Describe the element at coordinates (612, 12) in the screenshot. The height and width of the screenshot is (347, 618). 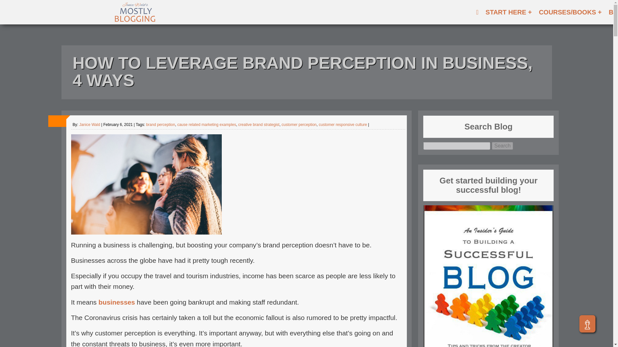
I see `BLOG` at that location.